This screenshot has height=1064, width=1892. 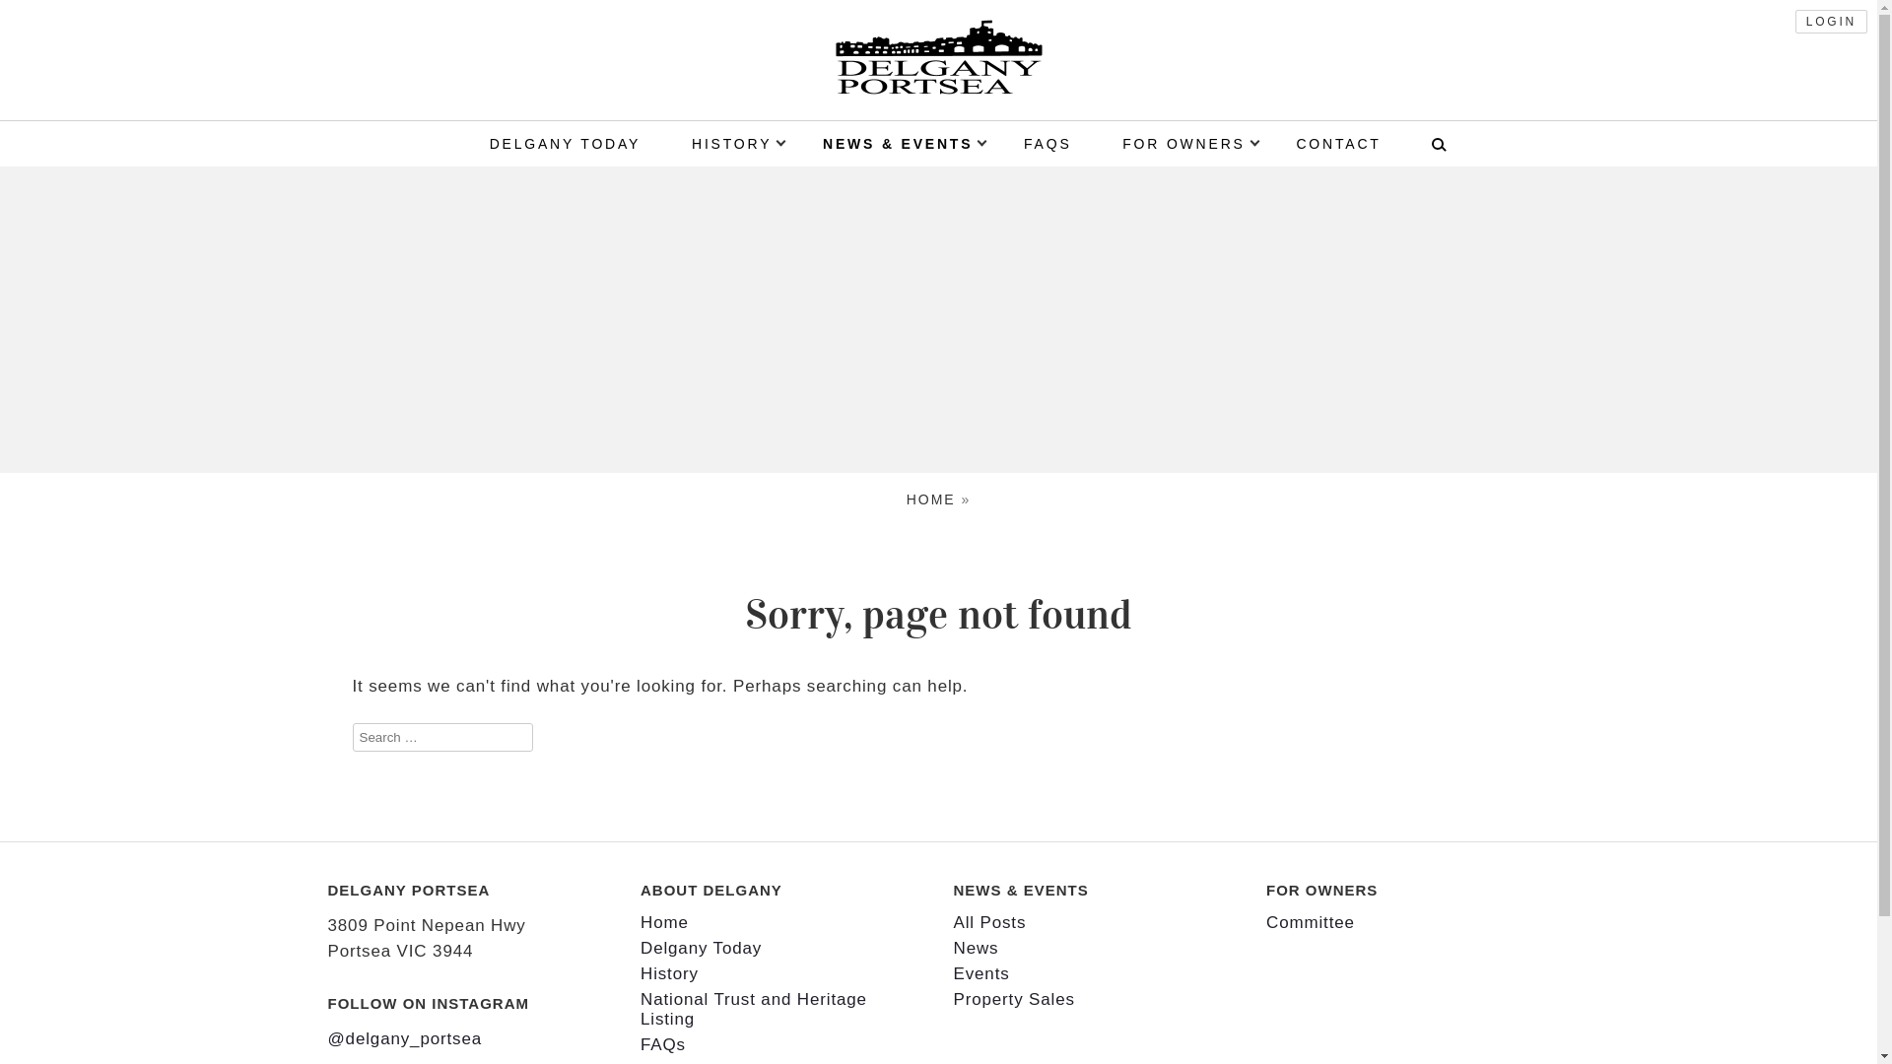 What do you see at coordinates (702, 948) in the screenshot?
I see `Delgany Today` at bounding box center [702, 948].